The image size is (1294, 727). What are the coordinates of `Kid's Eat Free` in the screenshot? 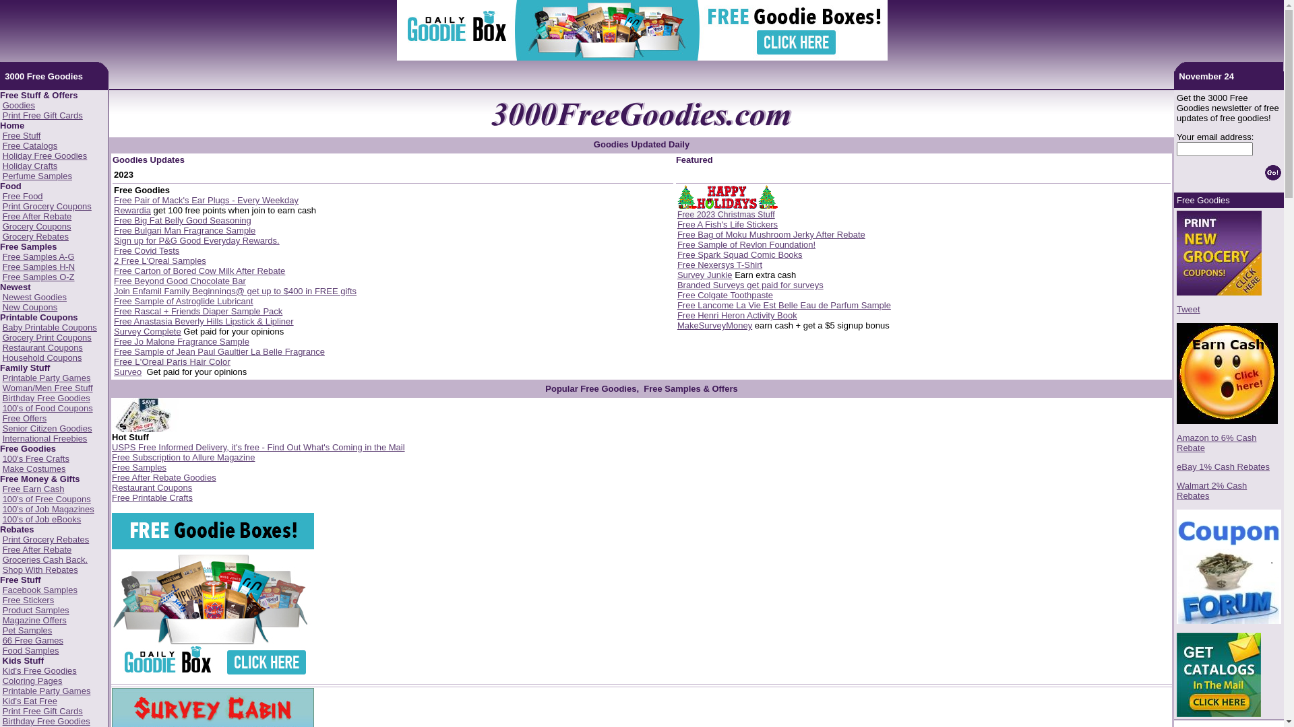 It's located at (30, 701).